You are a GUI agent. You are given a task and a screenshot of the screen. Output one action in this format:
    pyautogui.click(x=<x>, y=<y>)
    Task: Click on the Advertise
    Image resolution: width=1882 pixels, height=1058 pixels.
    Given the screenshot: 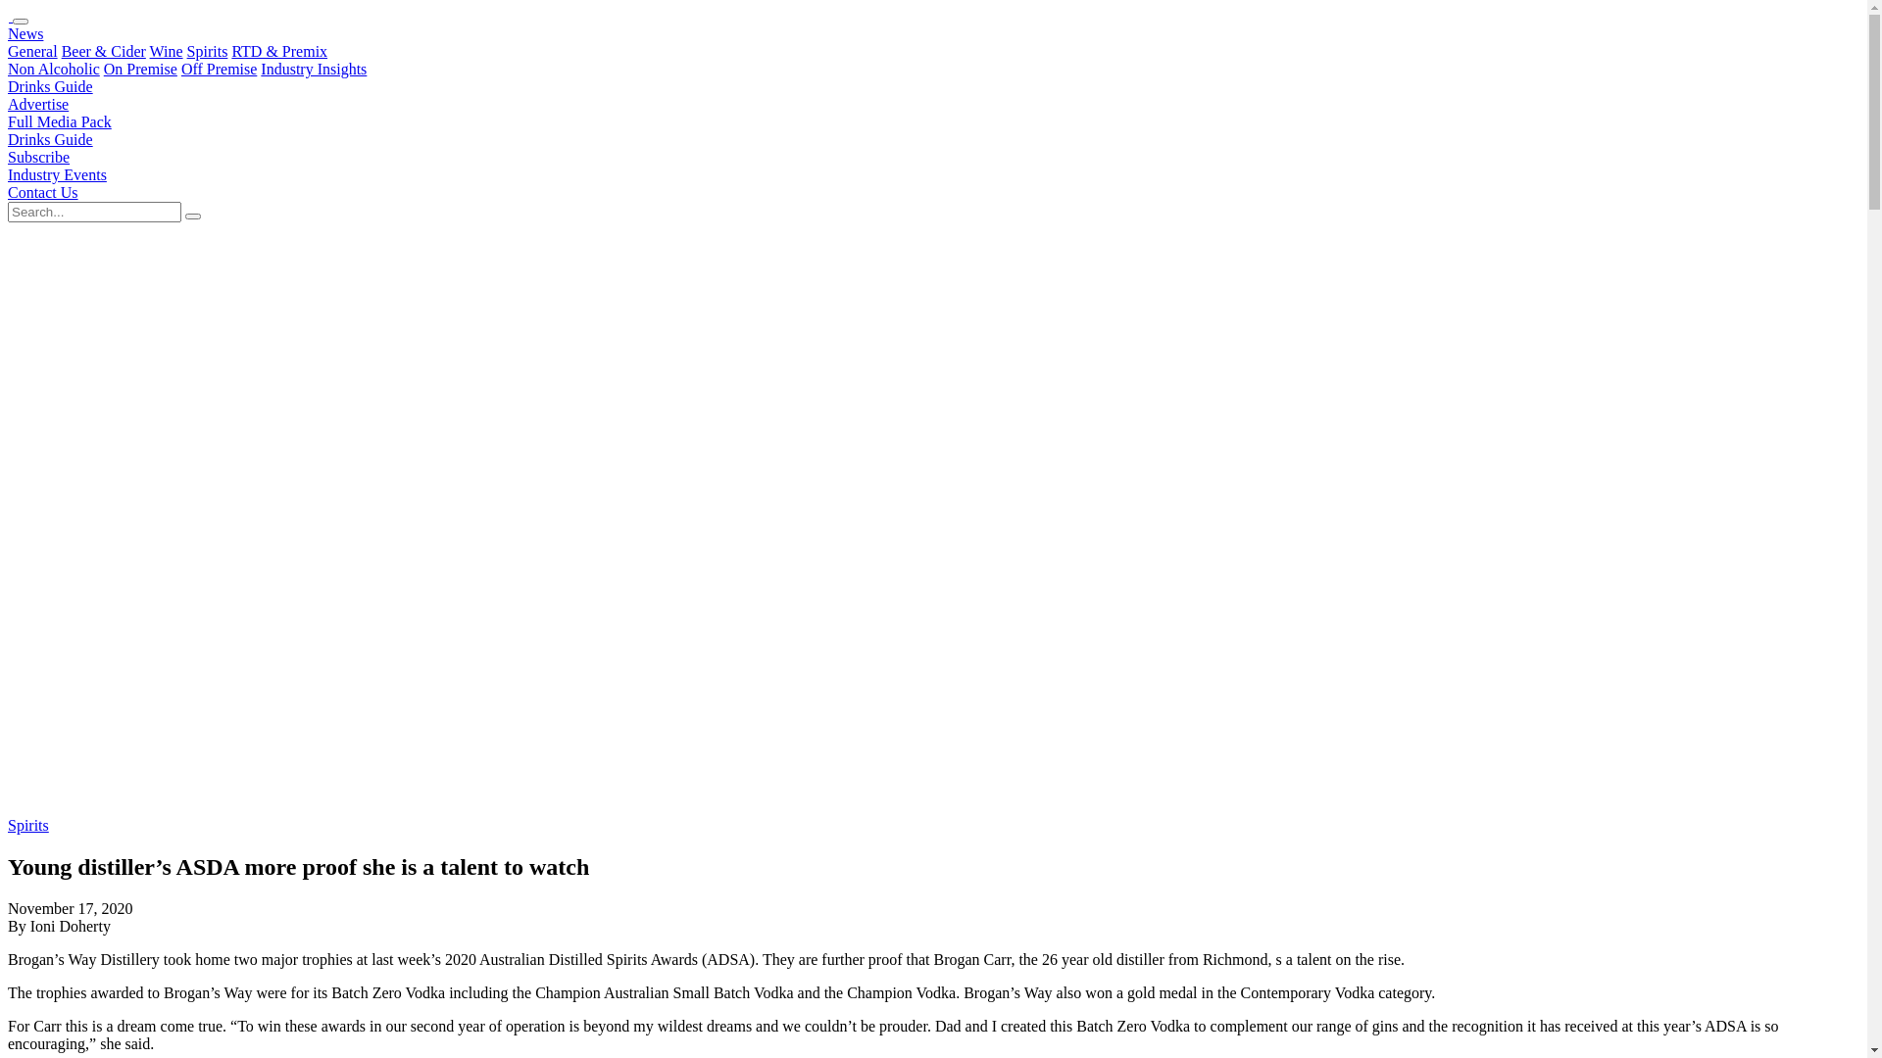 What is the action you would take?
    pyautogui.click(x=38, y=104)
    